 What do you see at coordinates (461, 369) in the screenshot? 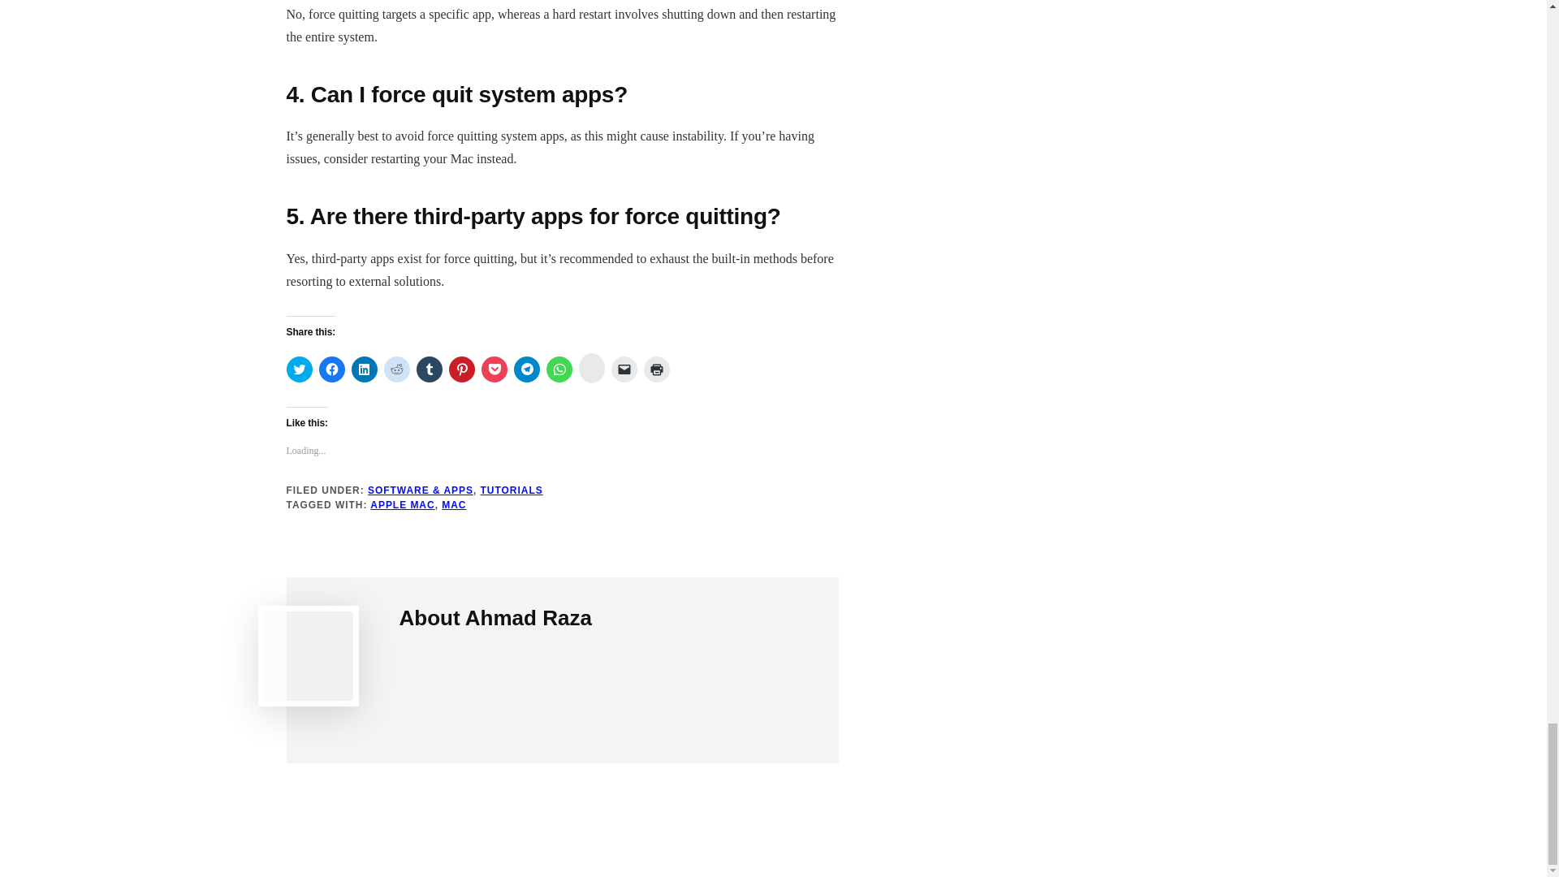
I see `Click to share on Pinterest` at bounding box center [461, 369].